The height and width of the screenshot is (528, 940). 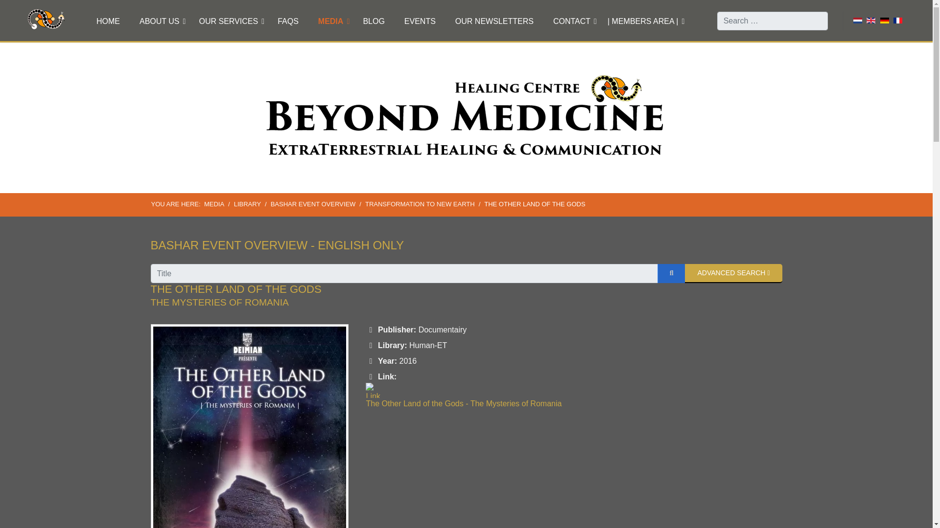 What do you see at coordinates (494, 22) in the screenshot?
I see `OUR NEWSLETTERS` at bounding box center [494, 22].